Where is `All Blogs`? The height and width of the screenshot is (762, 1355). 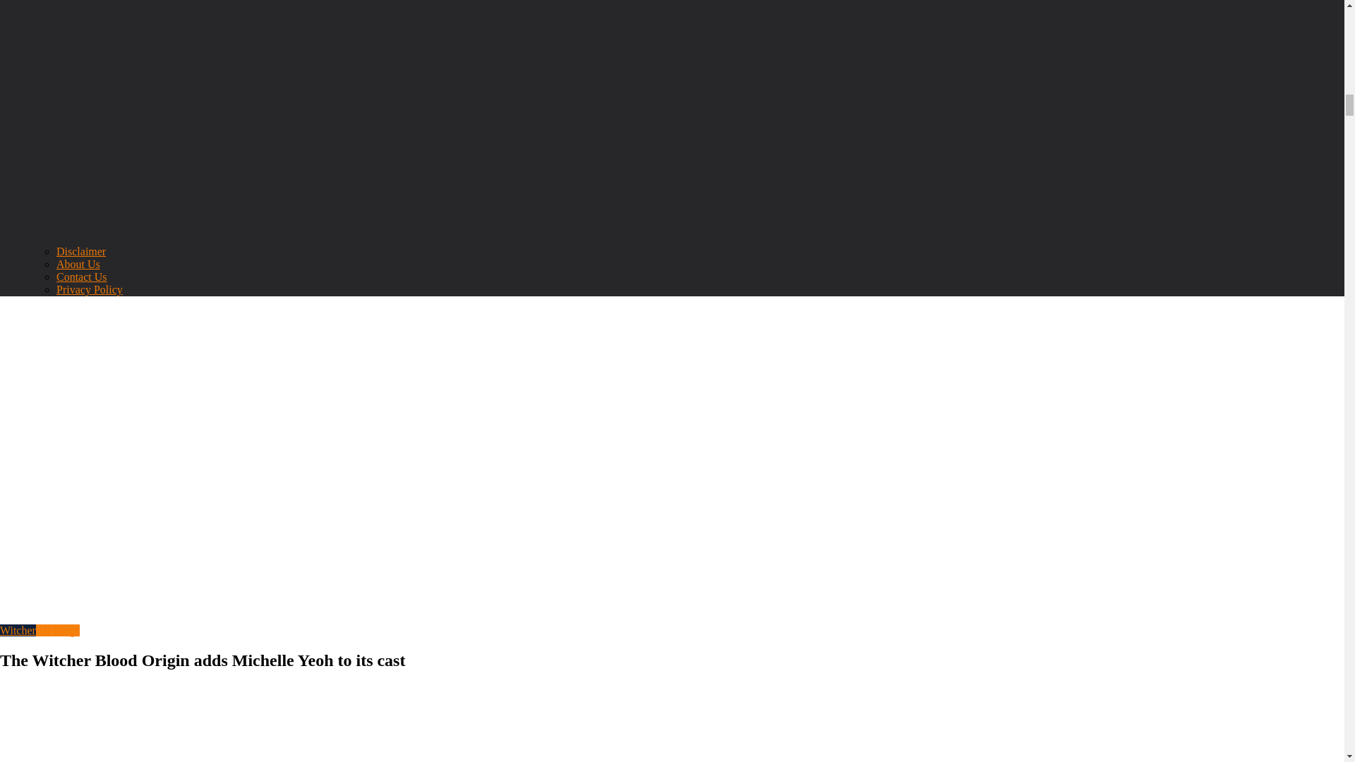
All Blogs is located at coordinates (58, 629).